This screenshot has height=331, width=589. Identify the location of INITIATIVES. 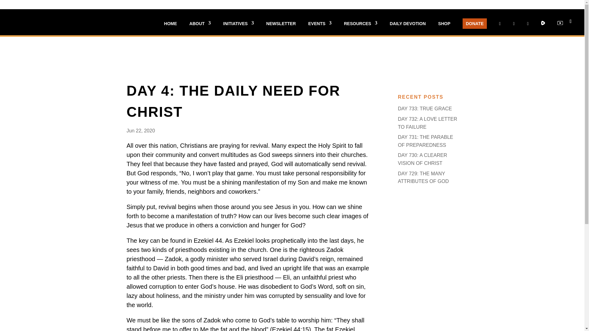
(238, 28).